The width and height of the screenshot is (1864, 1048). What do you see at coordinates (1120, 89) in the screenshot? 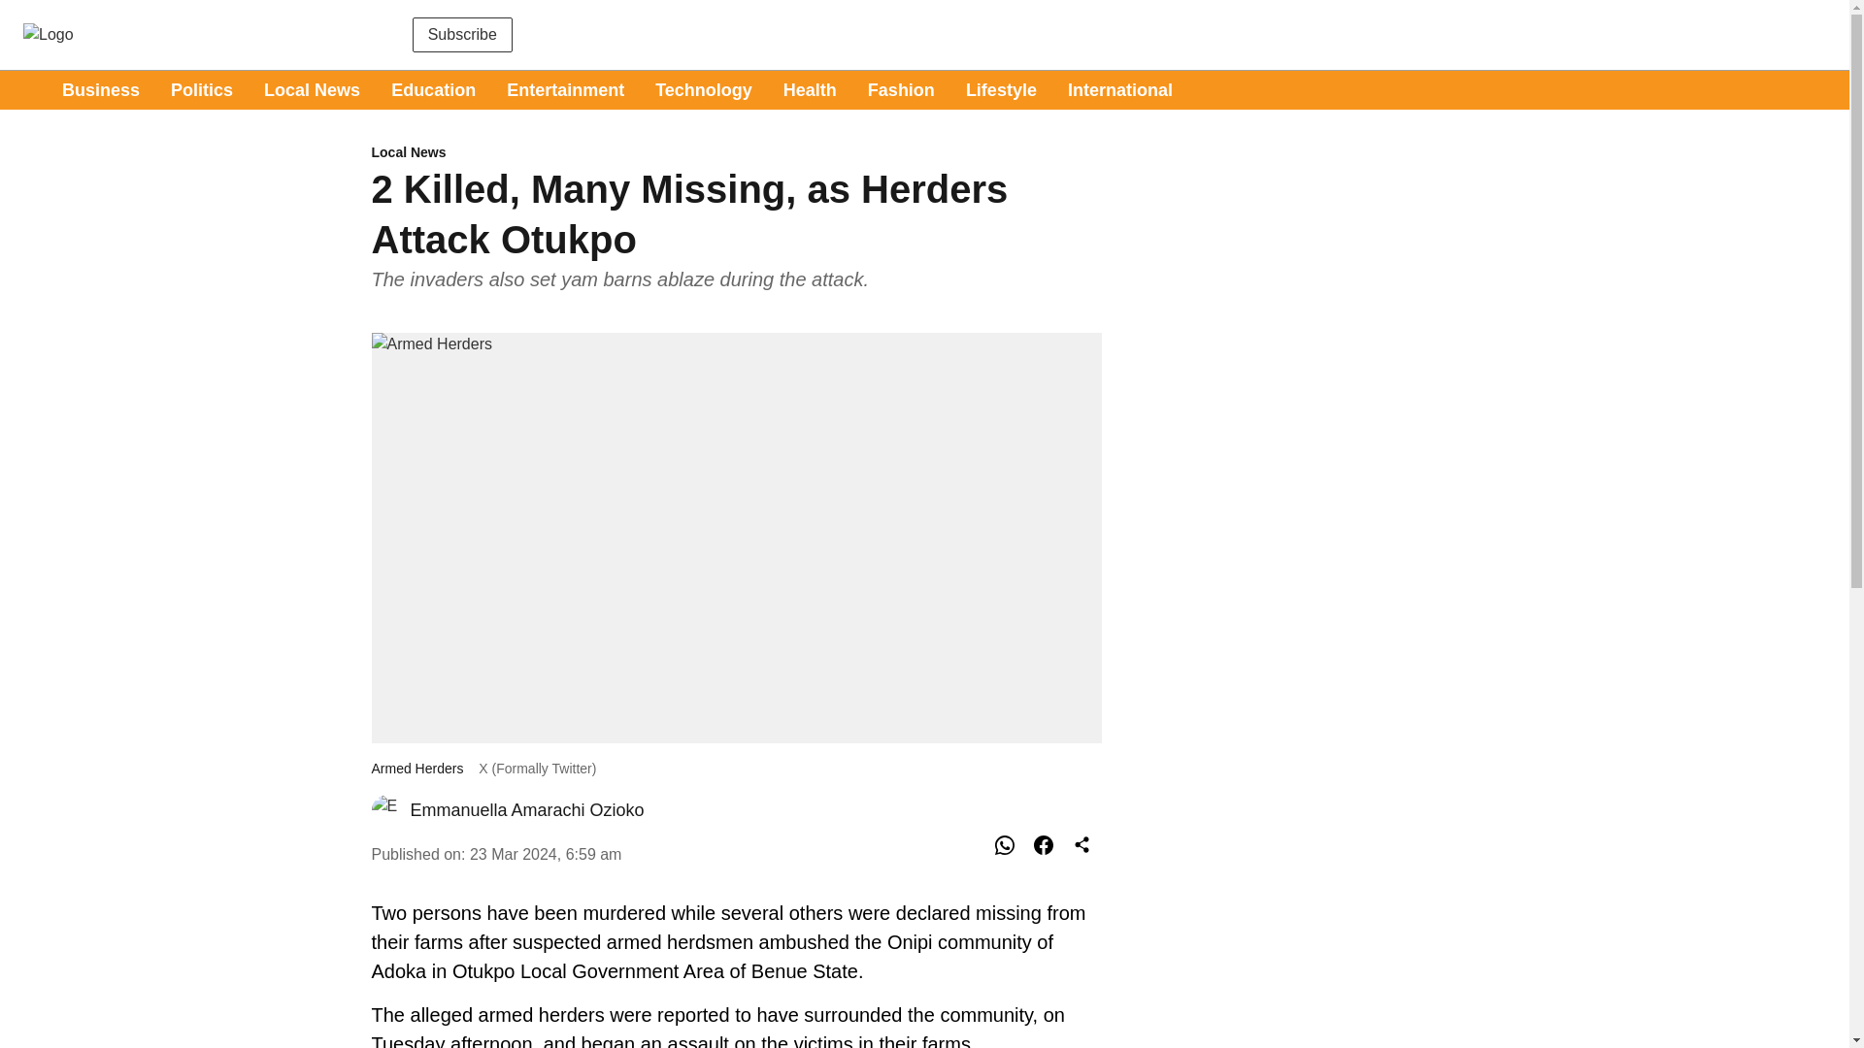
I see `International` at bounding box center [1120, 89].